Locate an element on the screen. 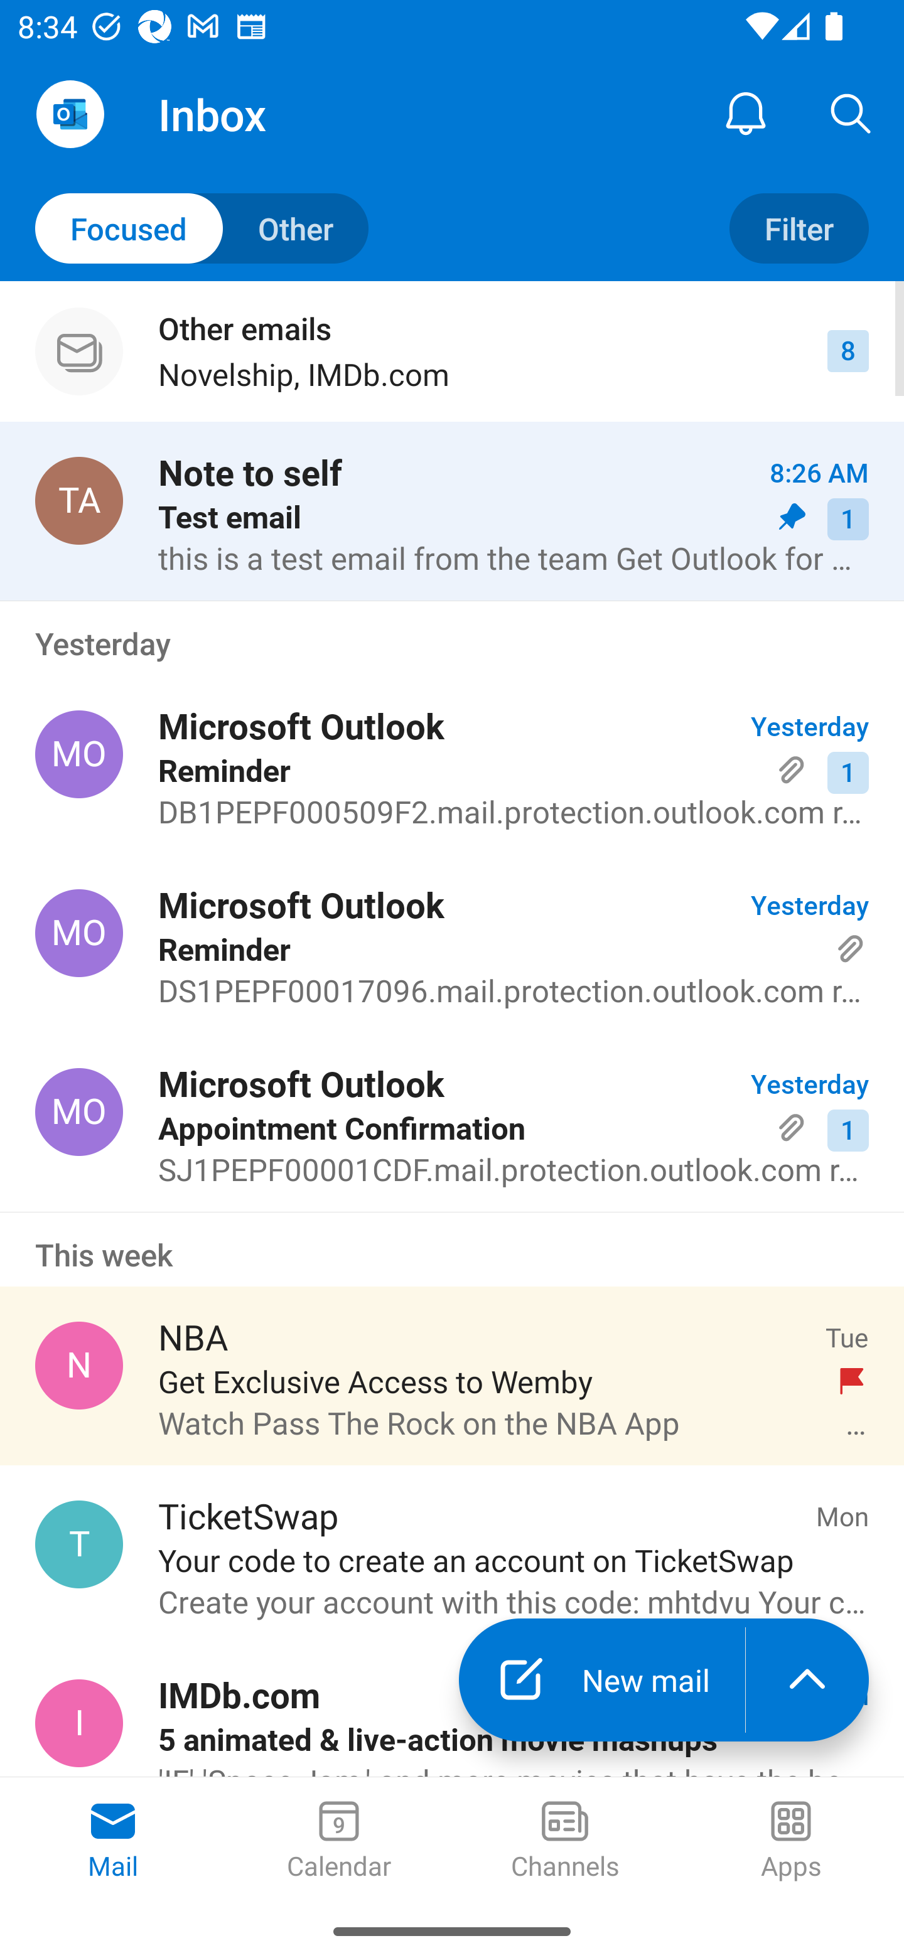  Other emails Novelship, IMDb.com 8 is located at coordinates (452, 351).